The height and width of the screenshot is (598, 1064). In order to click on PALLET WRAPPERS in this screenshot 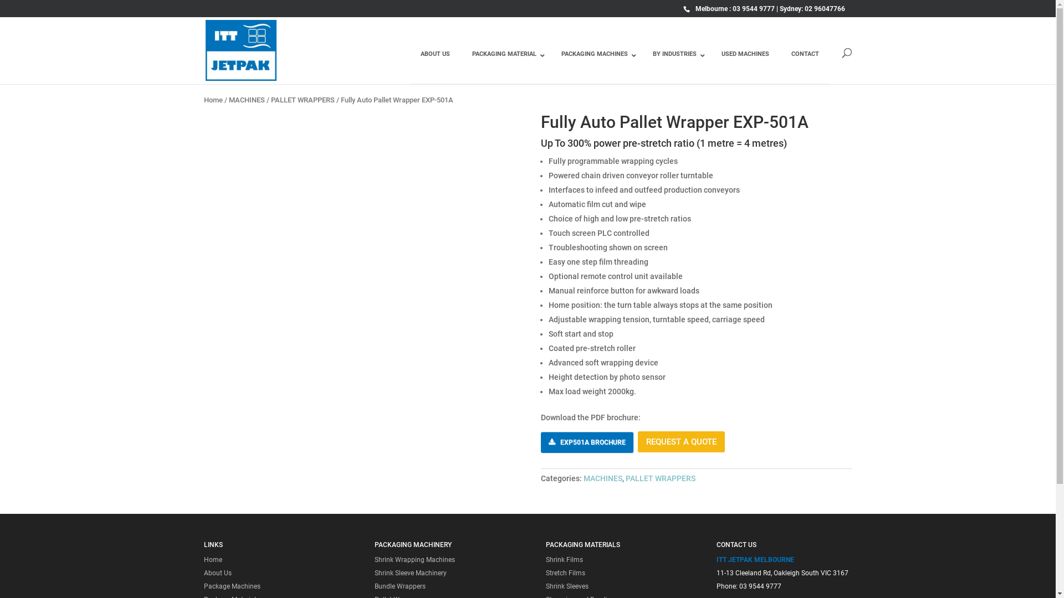, I will do `click(661, 478)`.